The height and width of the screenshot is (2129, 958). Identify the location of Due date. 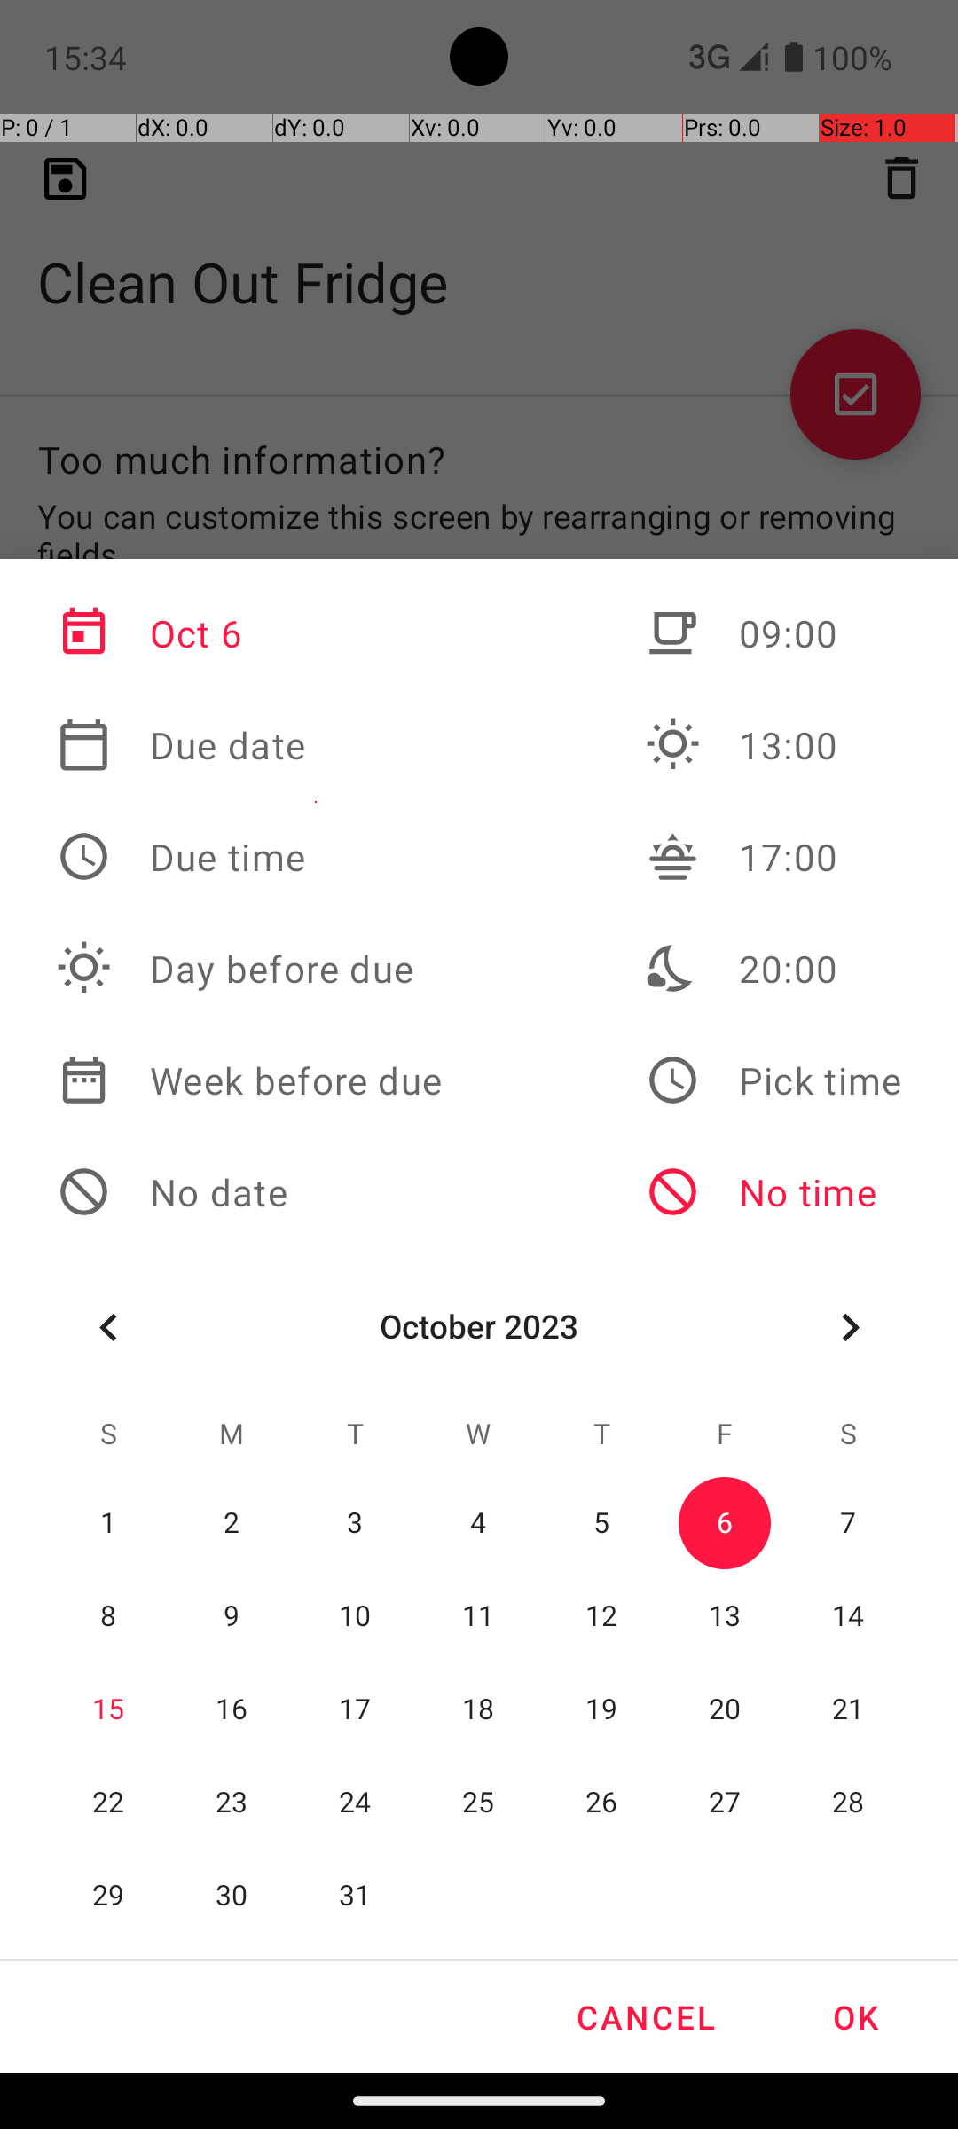
(249, 745).